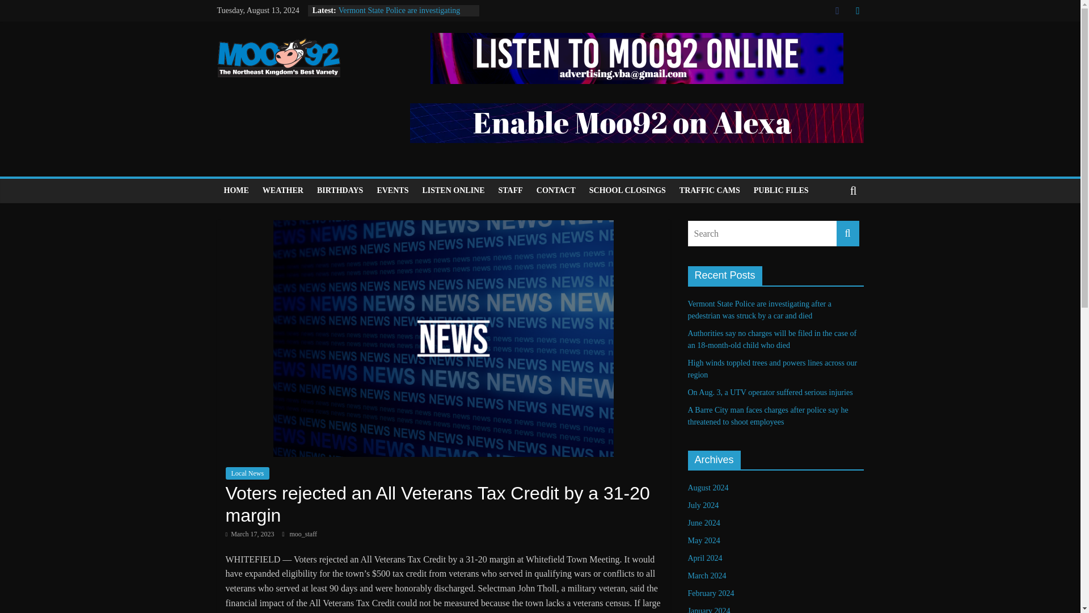  I want to click on August 2024, so click(708, 488).